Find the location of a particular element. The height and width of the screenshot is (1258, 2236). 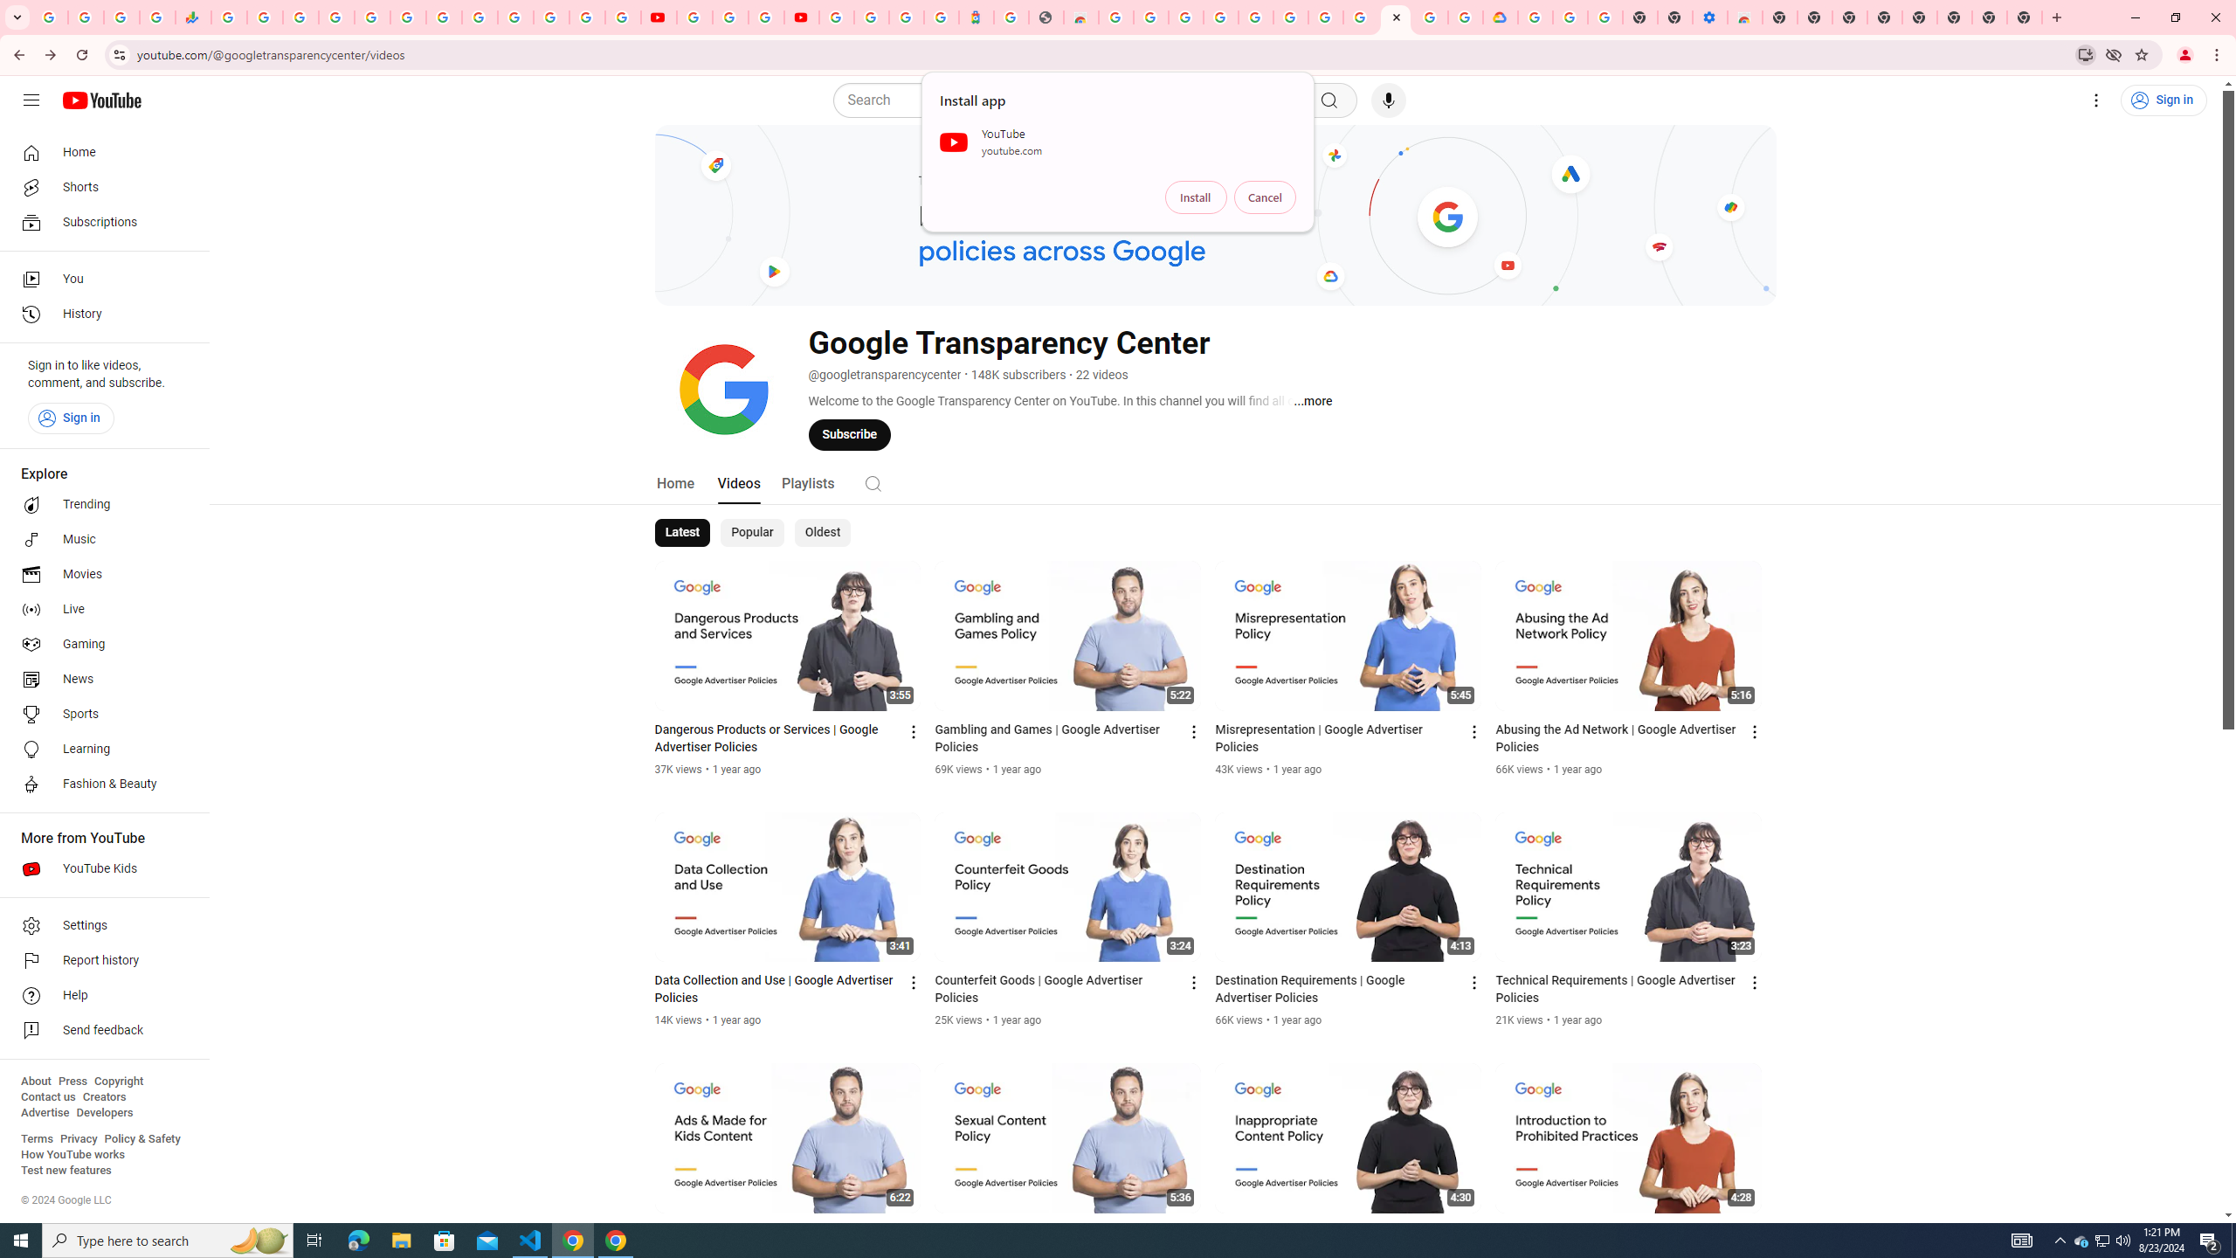

Google Account Help is located at coordinates (1570, 17).